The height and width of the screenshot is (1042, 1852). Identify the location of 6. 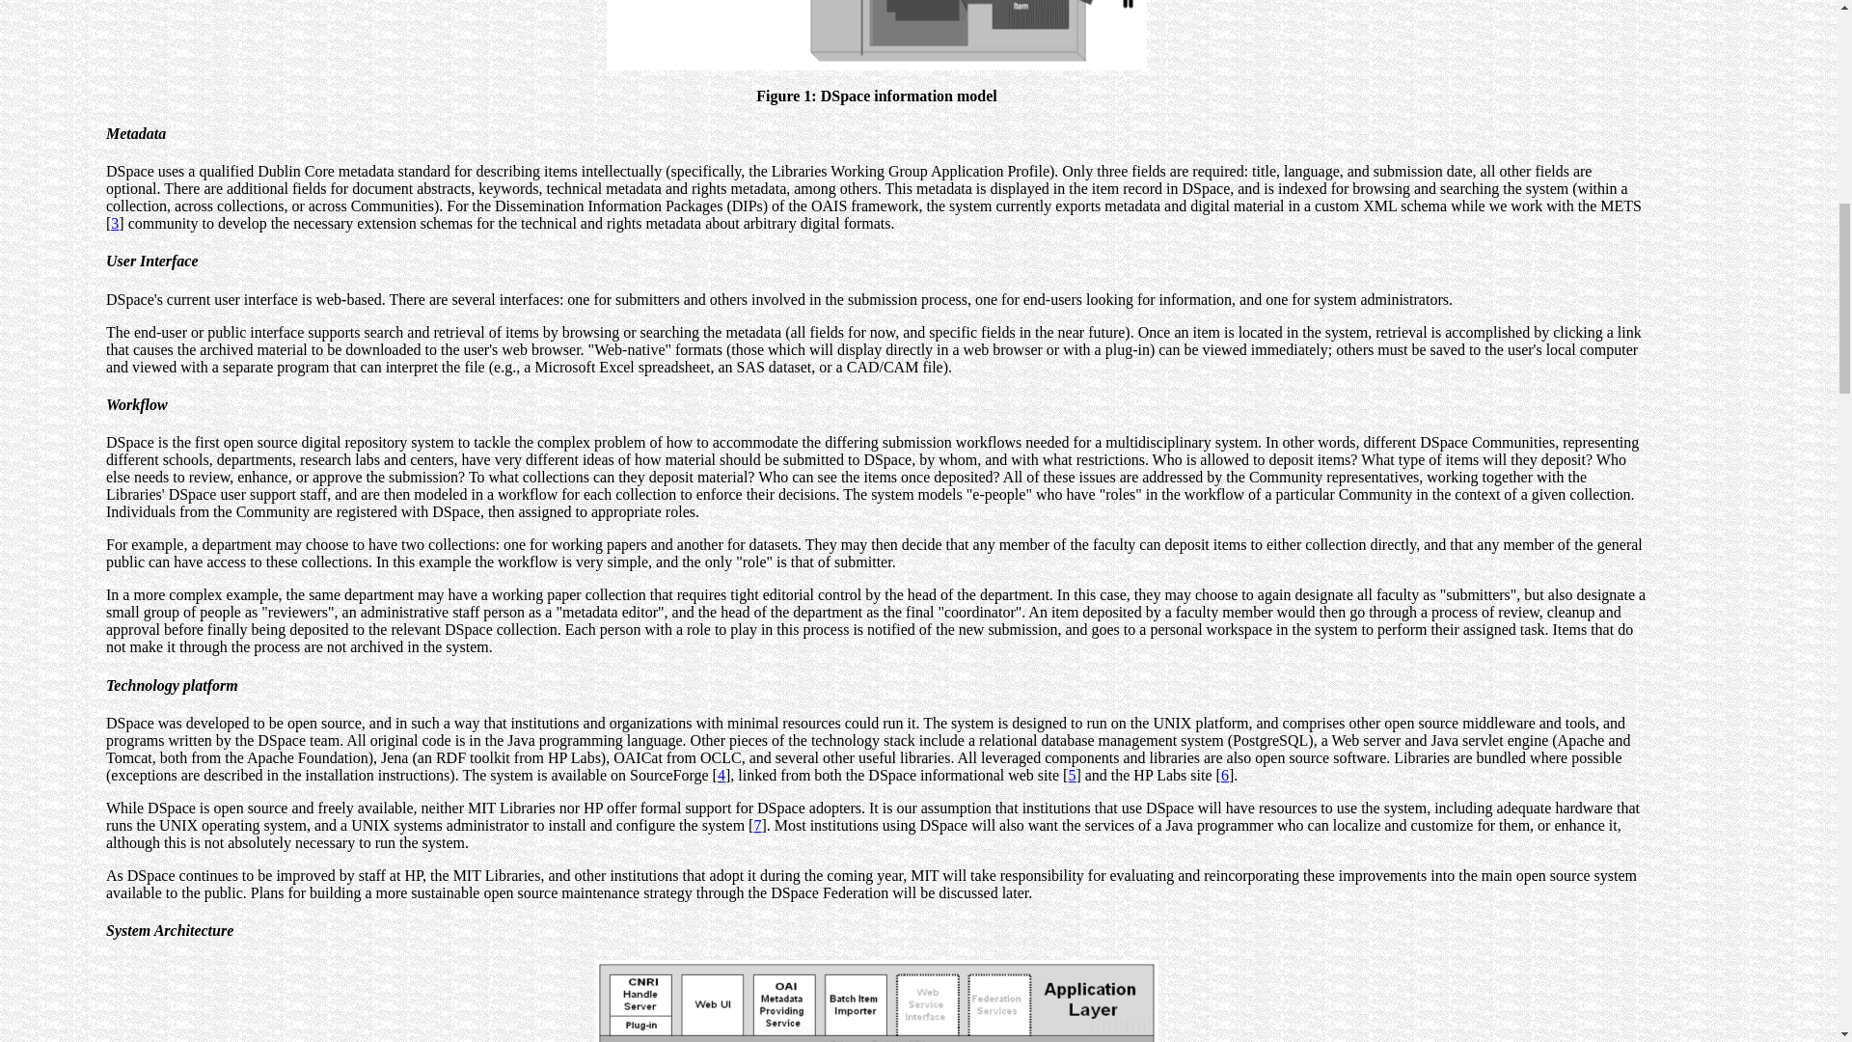
(1225, 775).